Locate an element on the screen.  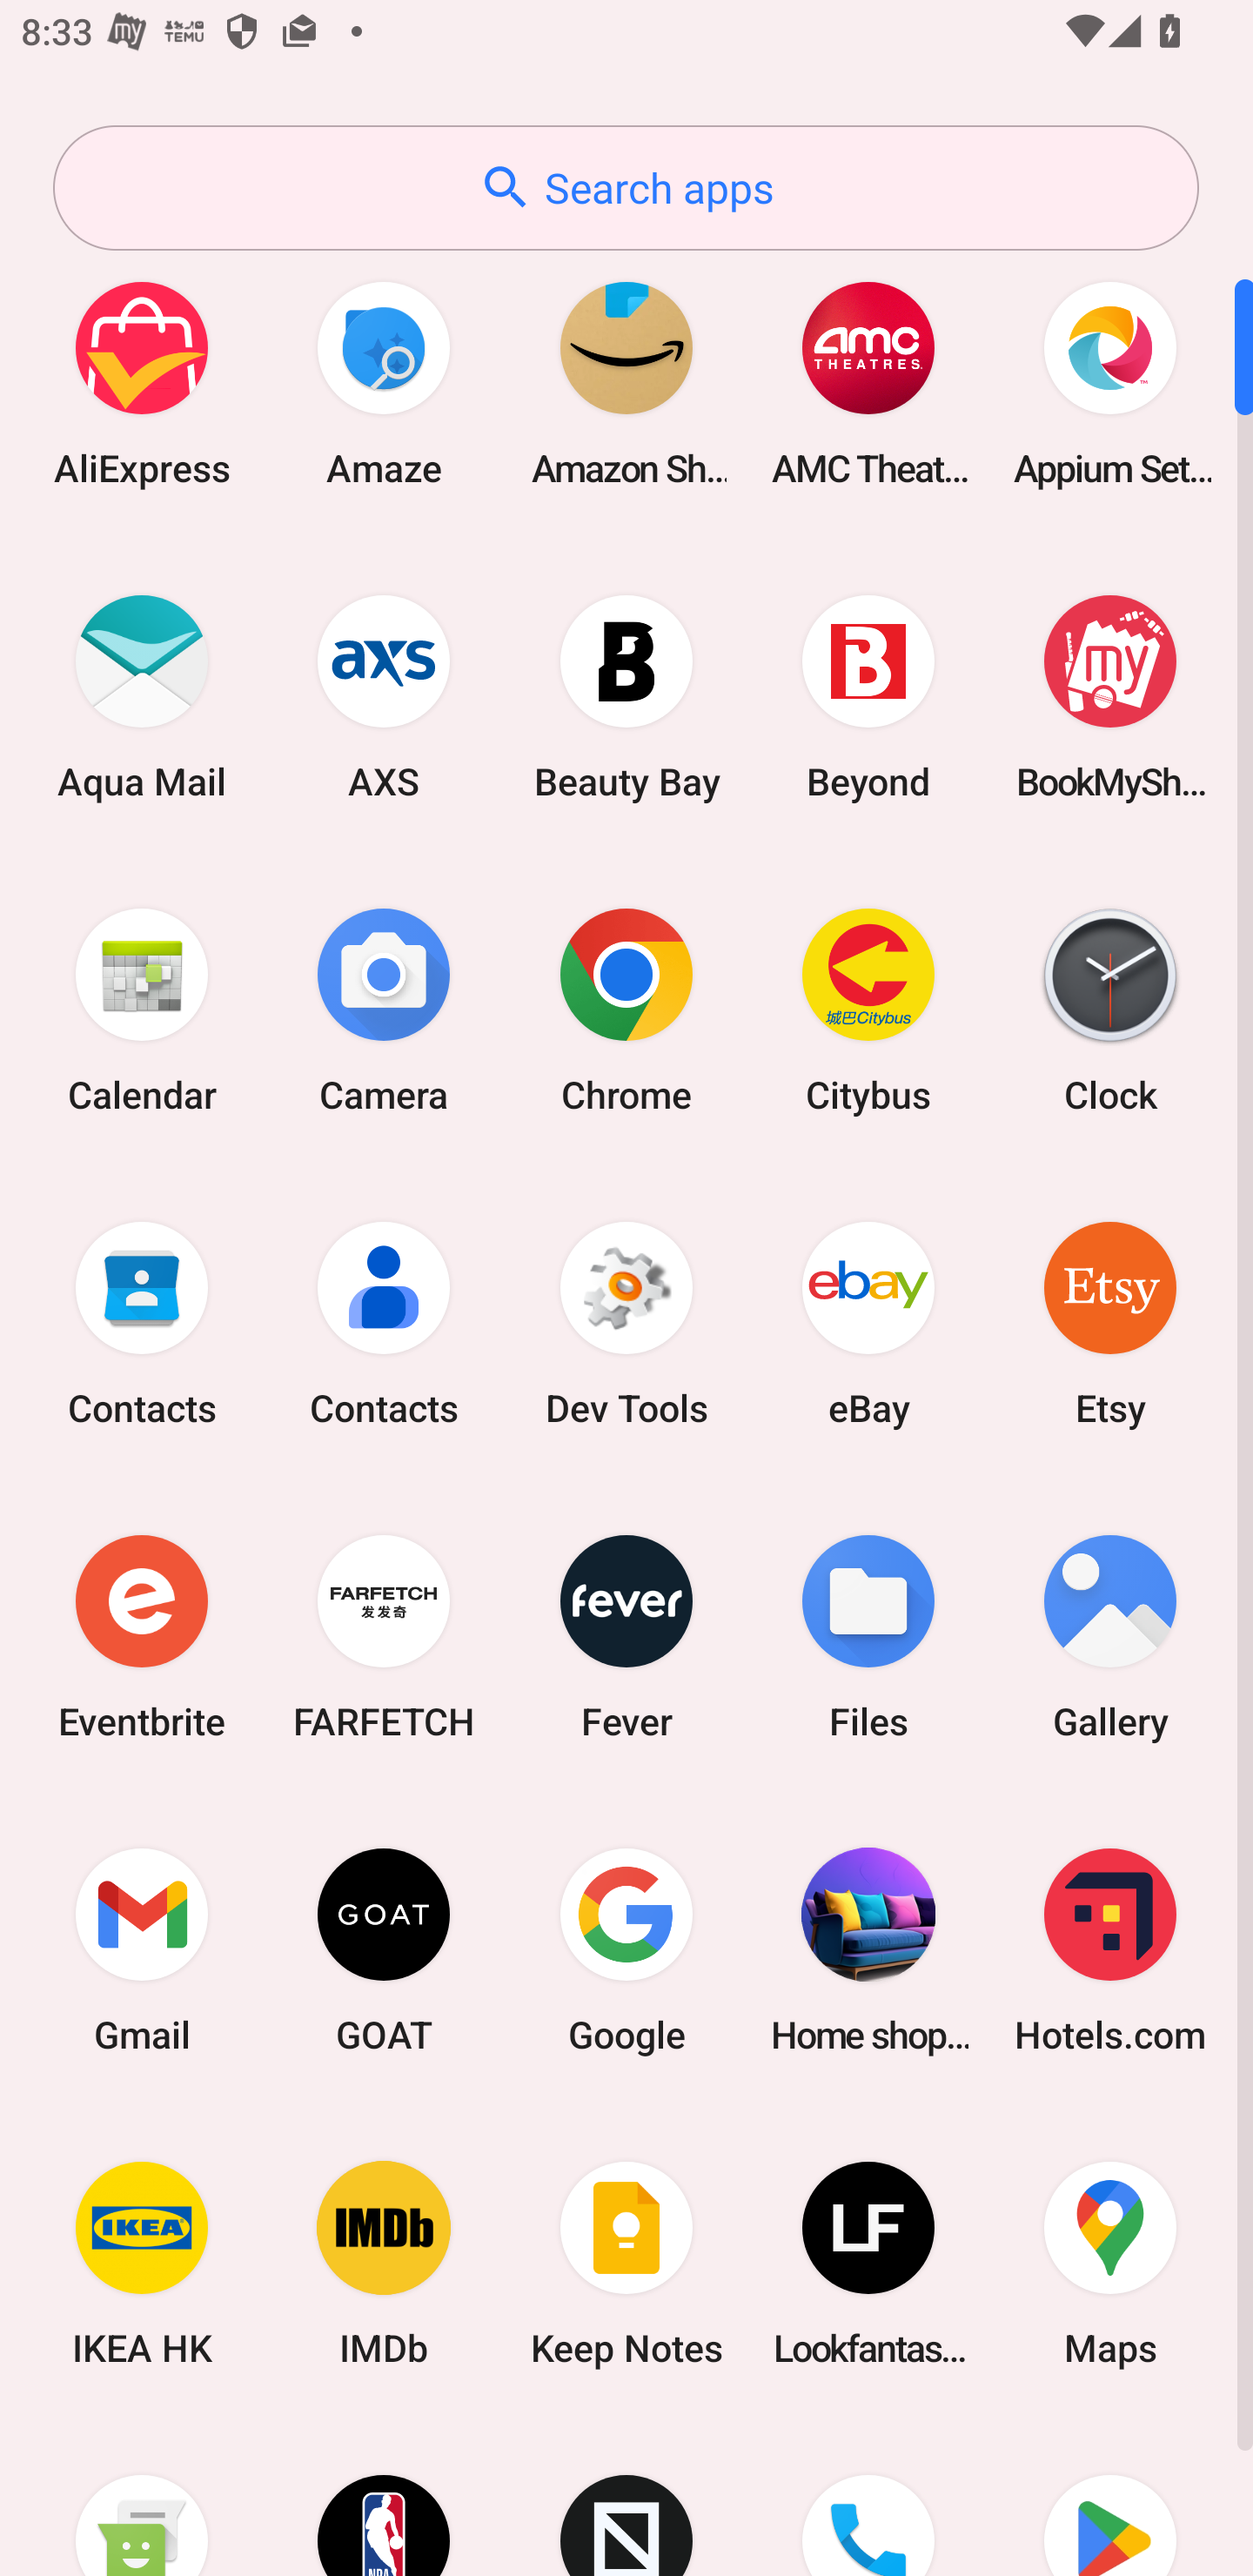
AliExpress is located at coordinates (142, 383).